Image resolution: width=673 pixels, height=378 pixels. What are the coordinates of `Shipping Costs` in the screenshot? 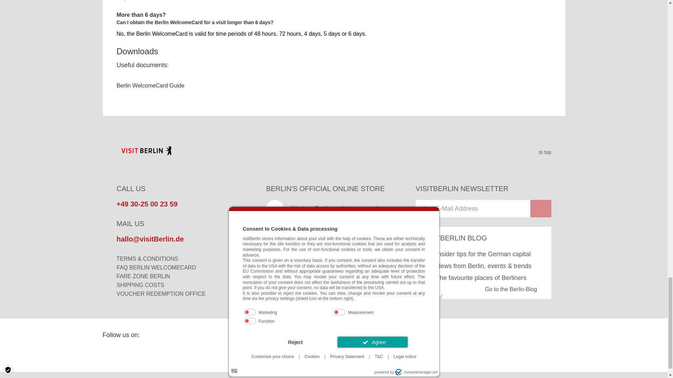 It's located at (140, 285).